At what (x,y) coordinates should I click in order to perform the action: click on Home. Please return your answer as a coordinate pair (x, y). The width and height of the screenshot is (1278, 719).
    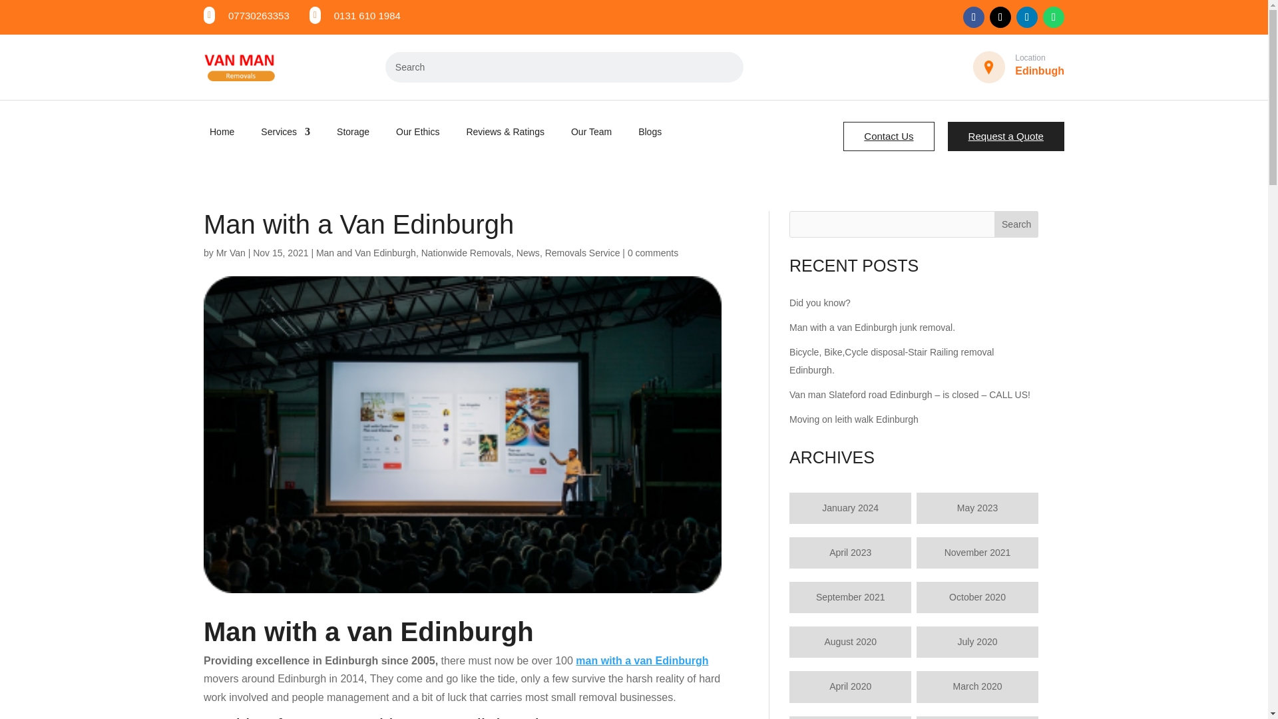
    Looking at the image, I should click on (221, 132).